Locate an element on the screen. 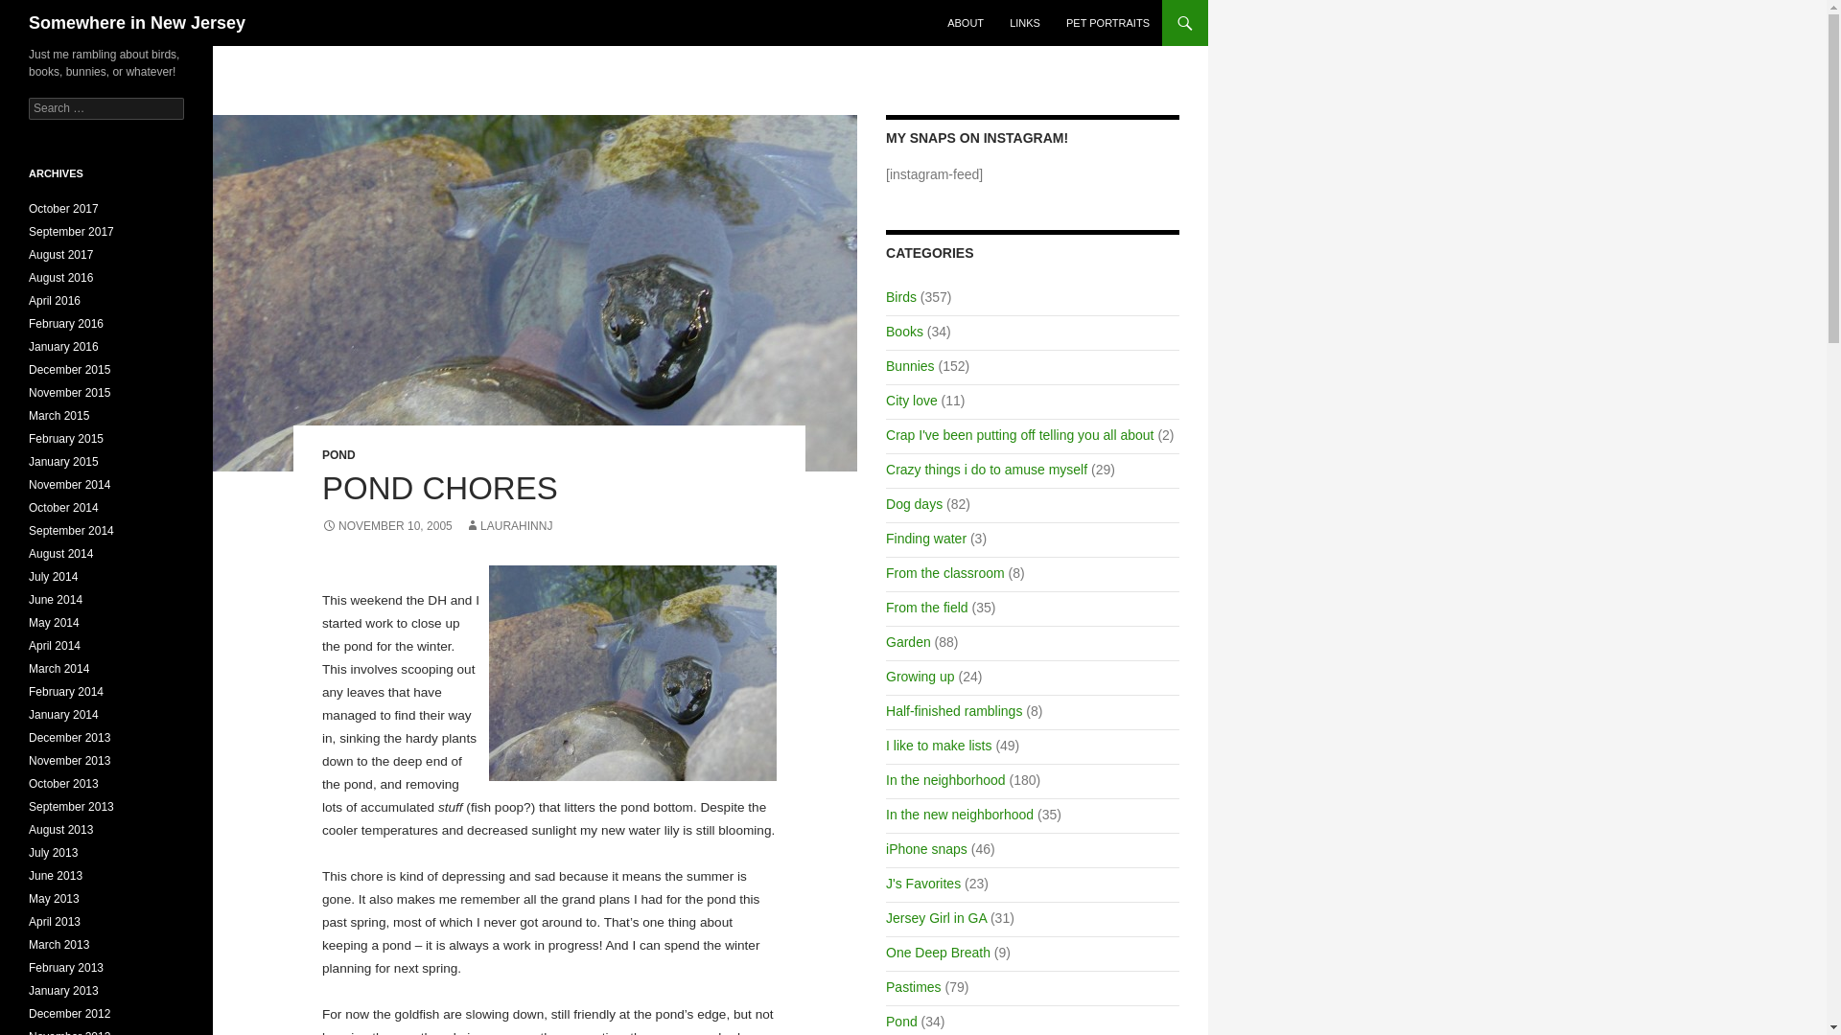 This screenshot has width=1841, height=1035. Crazy things i do to amuse myself is located at coordinates (986, 469).